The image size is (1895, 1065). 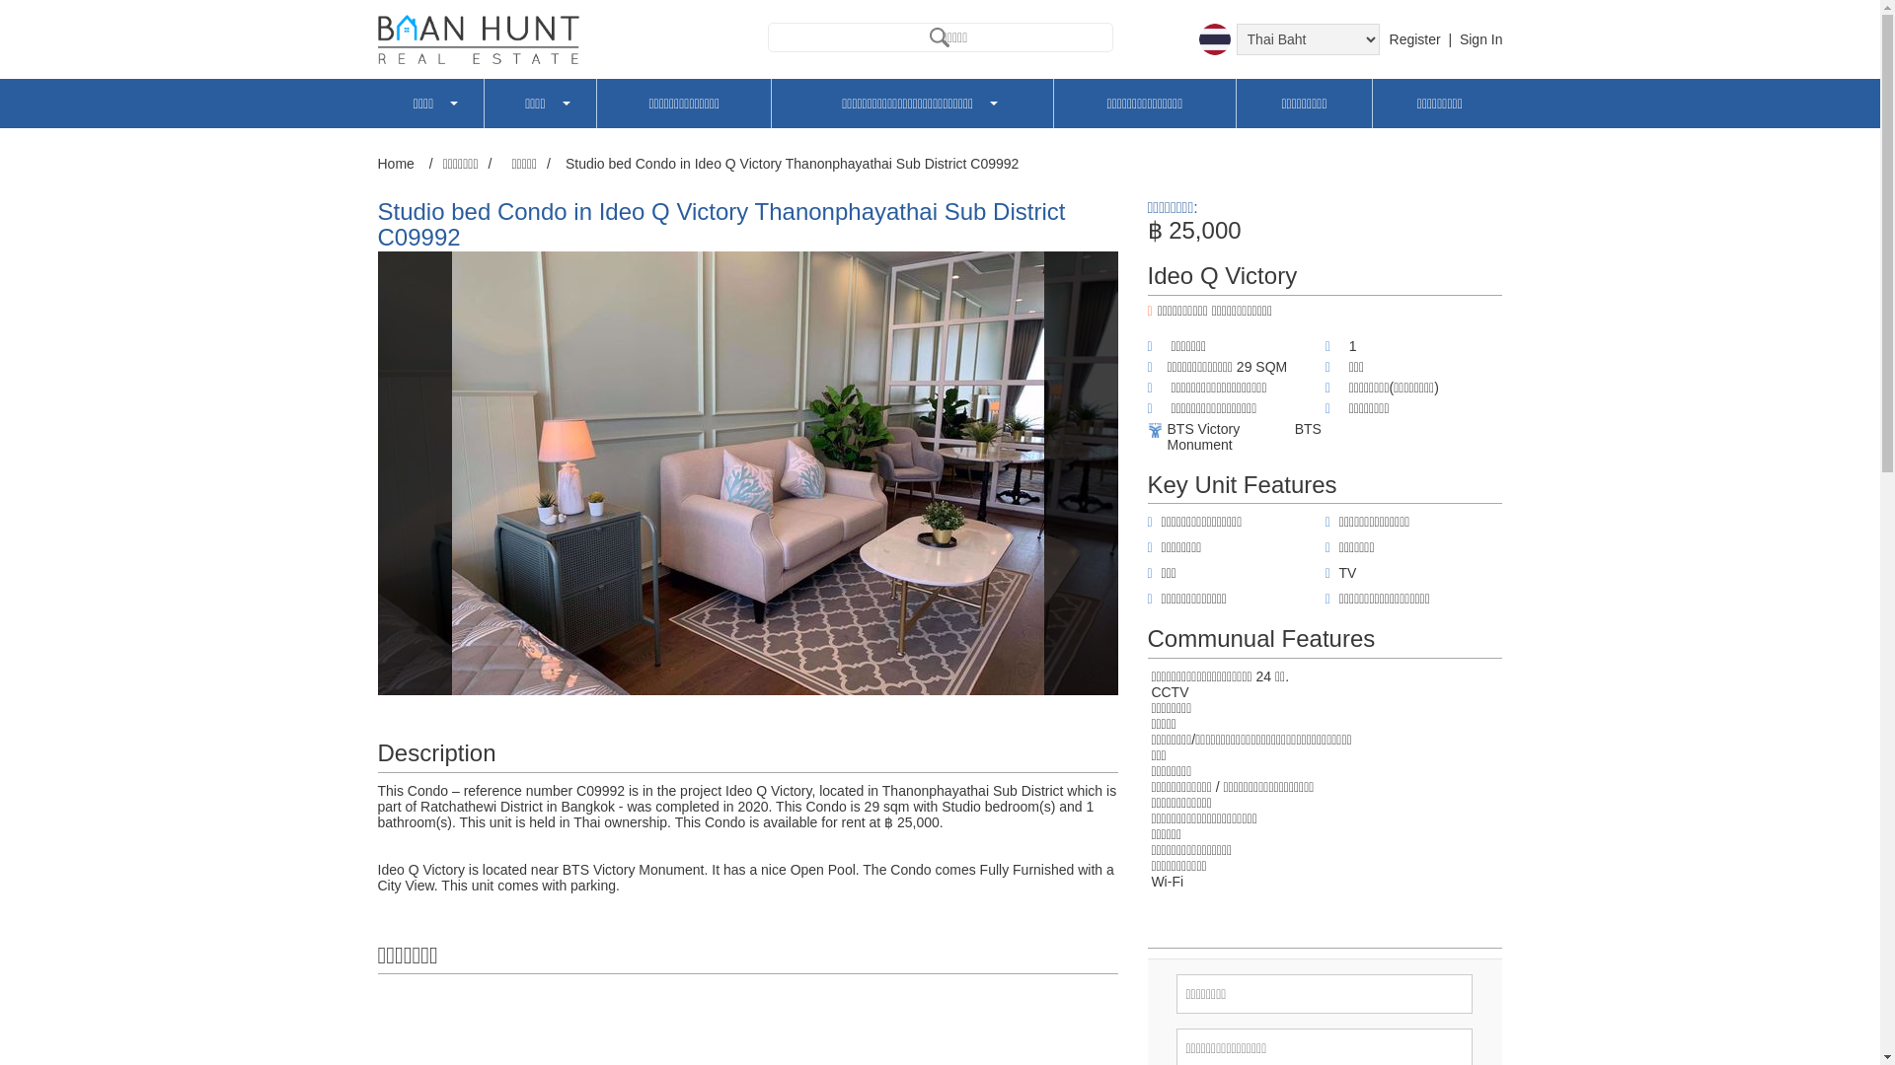 I want to click on Home, so click(x=398, y=164).